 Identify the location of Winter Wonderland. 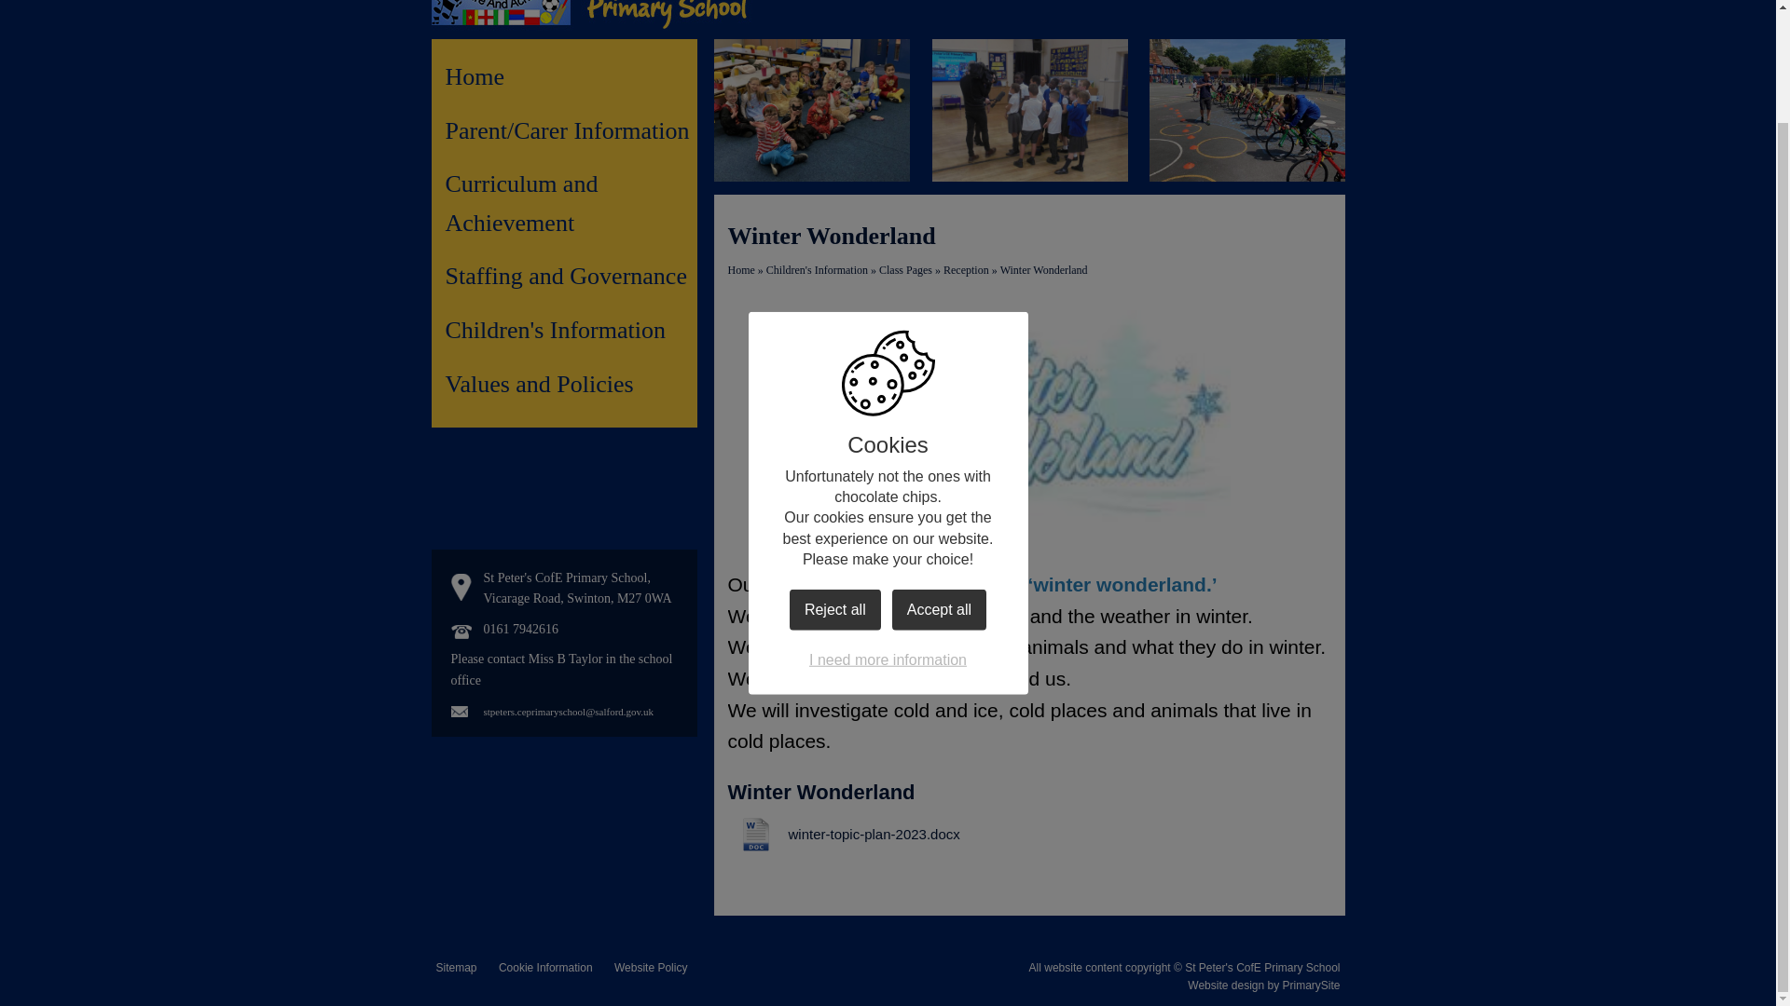
(1044, 270).